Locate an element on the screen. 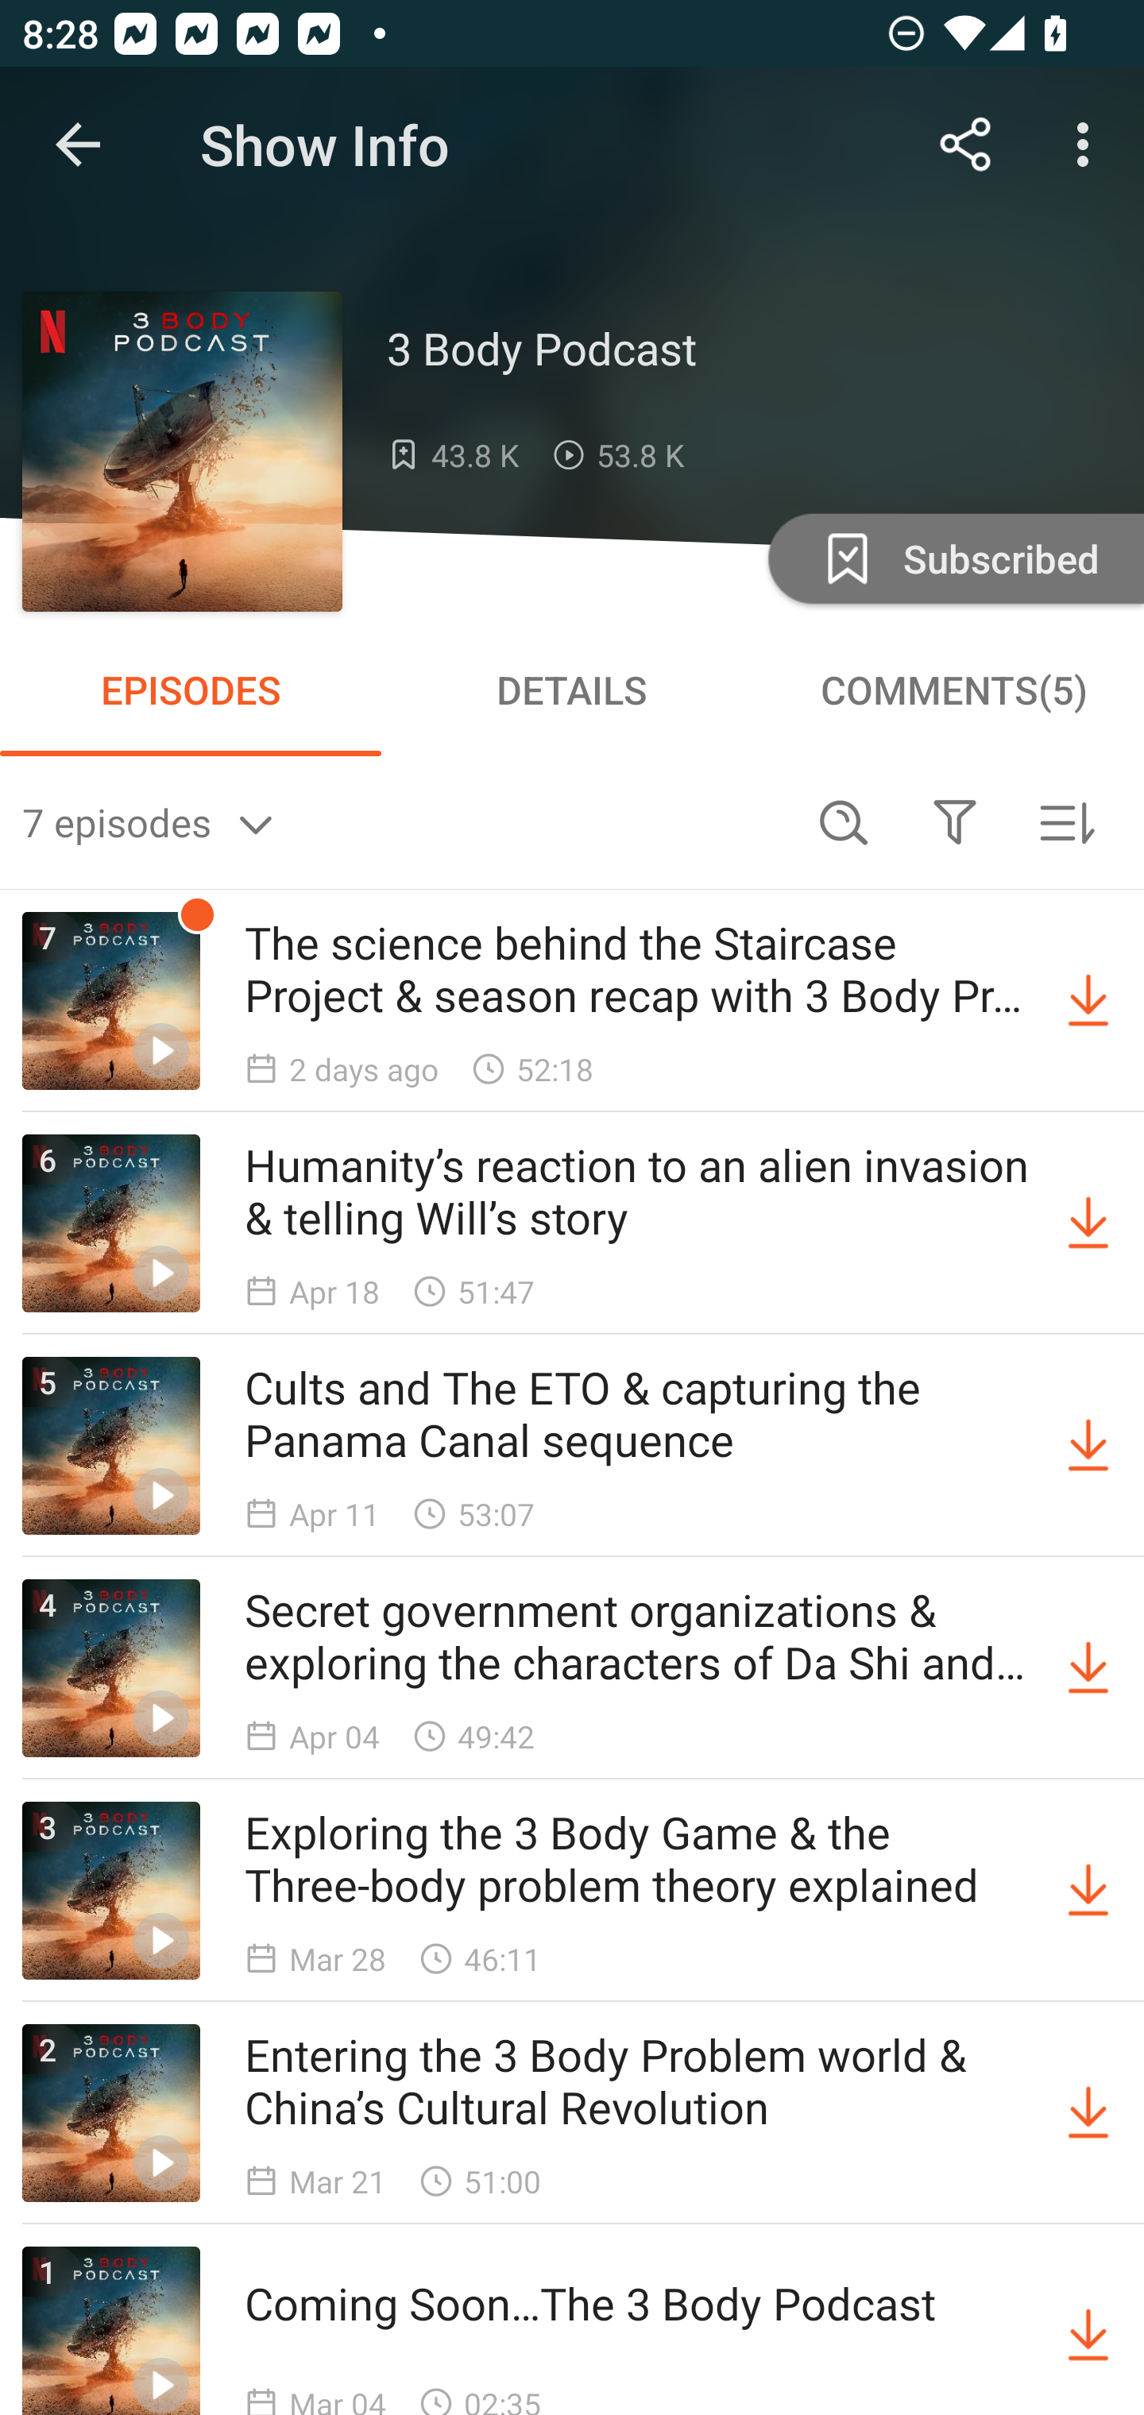 This screenshot has width=1144, height=2415. More options is located at coordinates (1088, 145).